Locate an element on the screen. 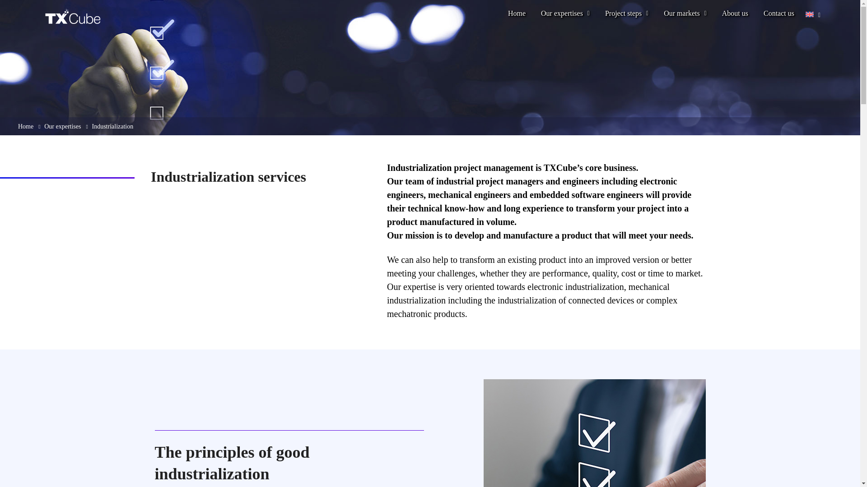  Project steps is located at coordinates (627, 18).